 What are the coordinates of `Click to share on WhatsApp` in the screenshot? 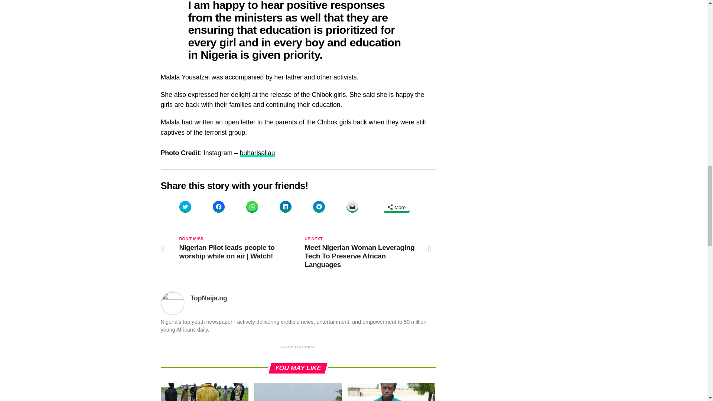 It's located at (252, 207).